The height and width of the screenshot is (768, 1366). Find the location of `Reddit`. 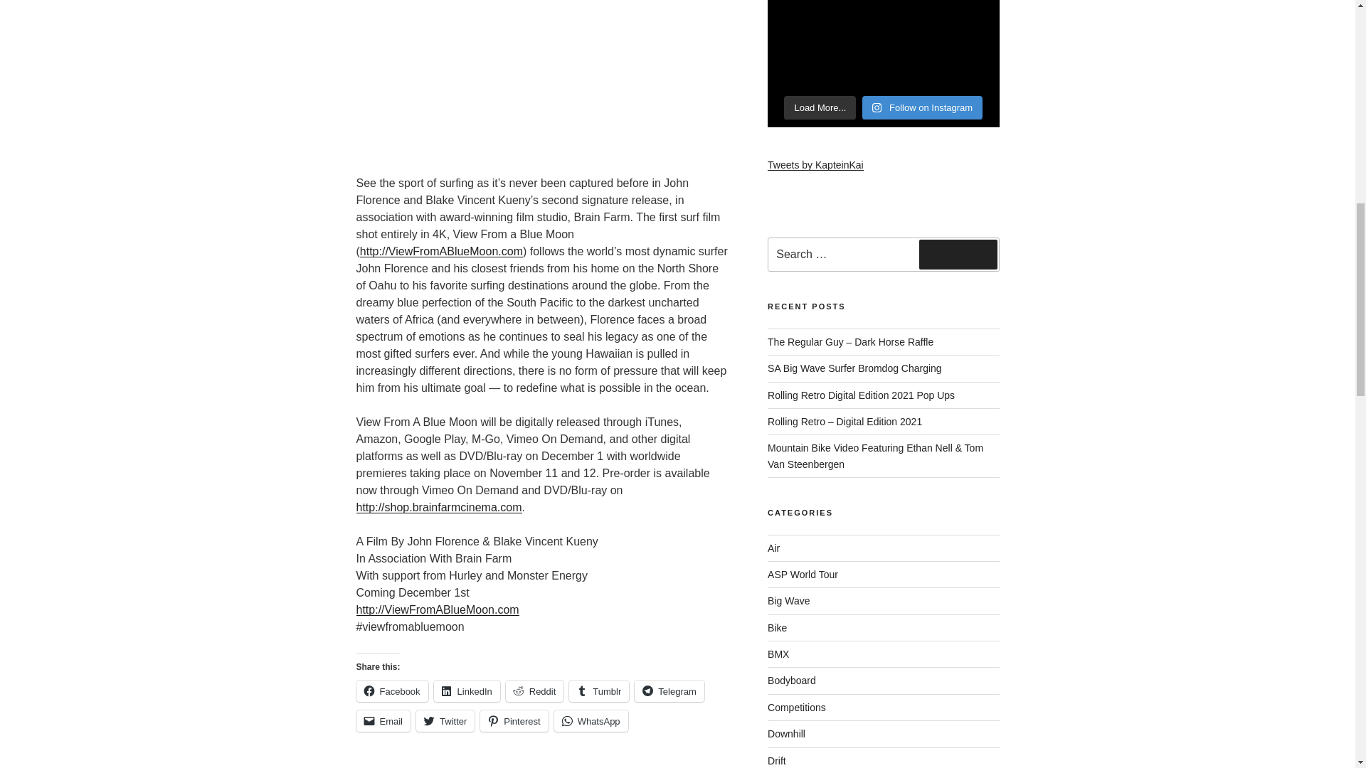

Reddit is located at coordinates (534, 691).